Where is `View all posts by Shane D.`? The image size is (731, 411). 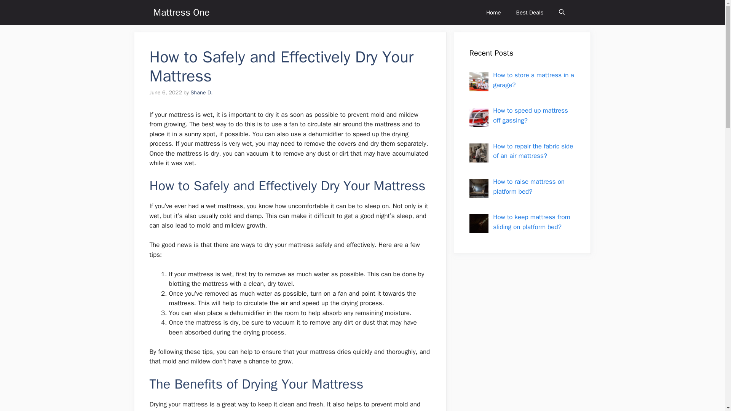
View all posts by Shane D. is located at coordinates (201, 92).